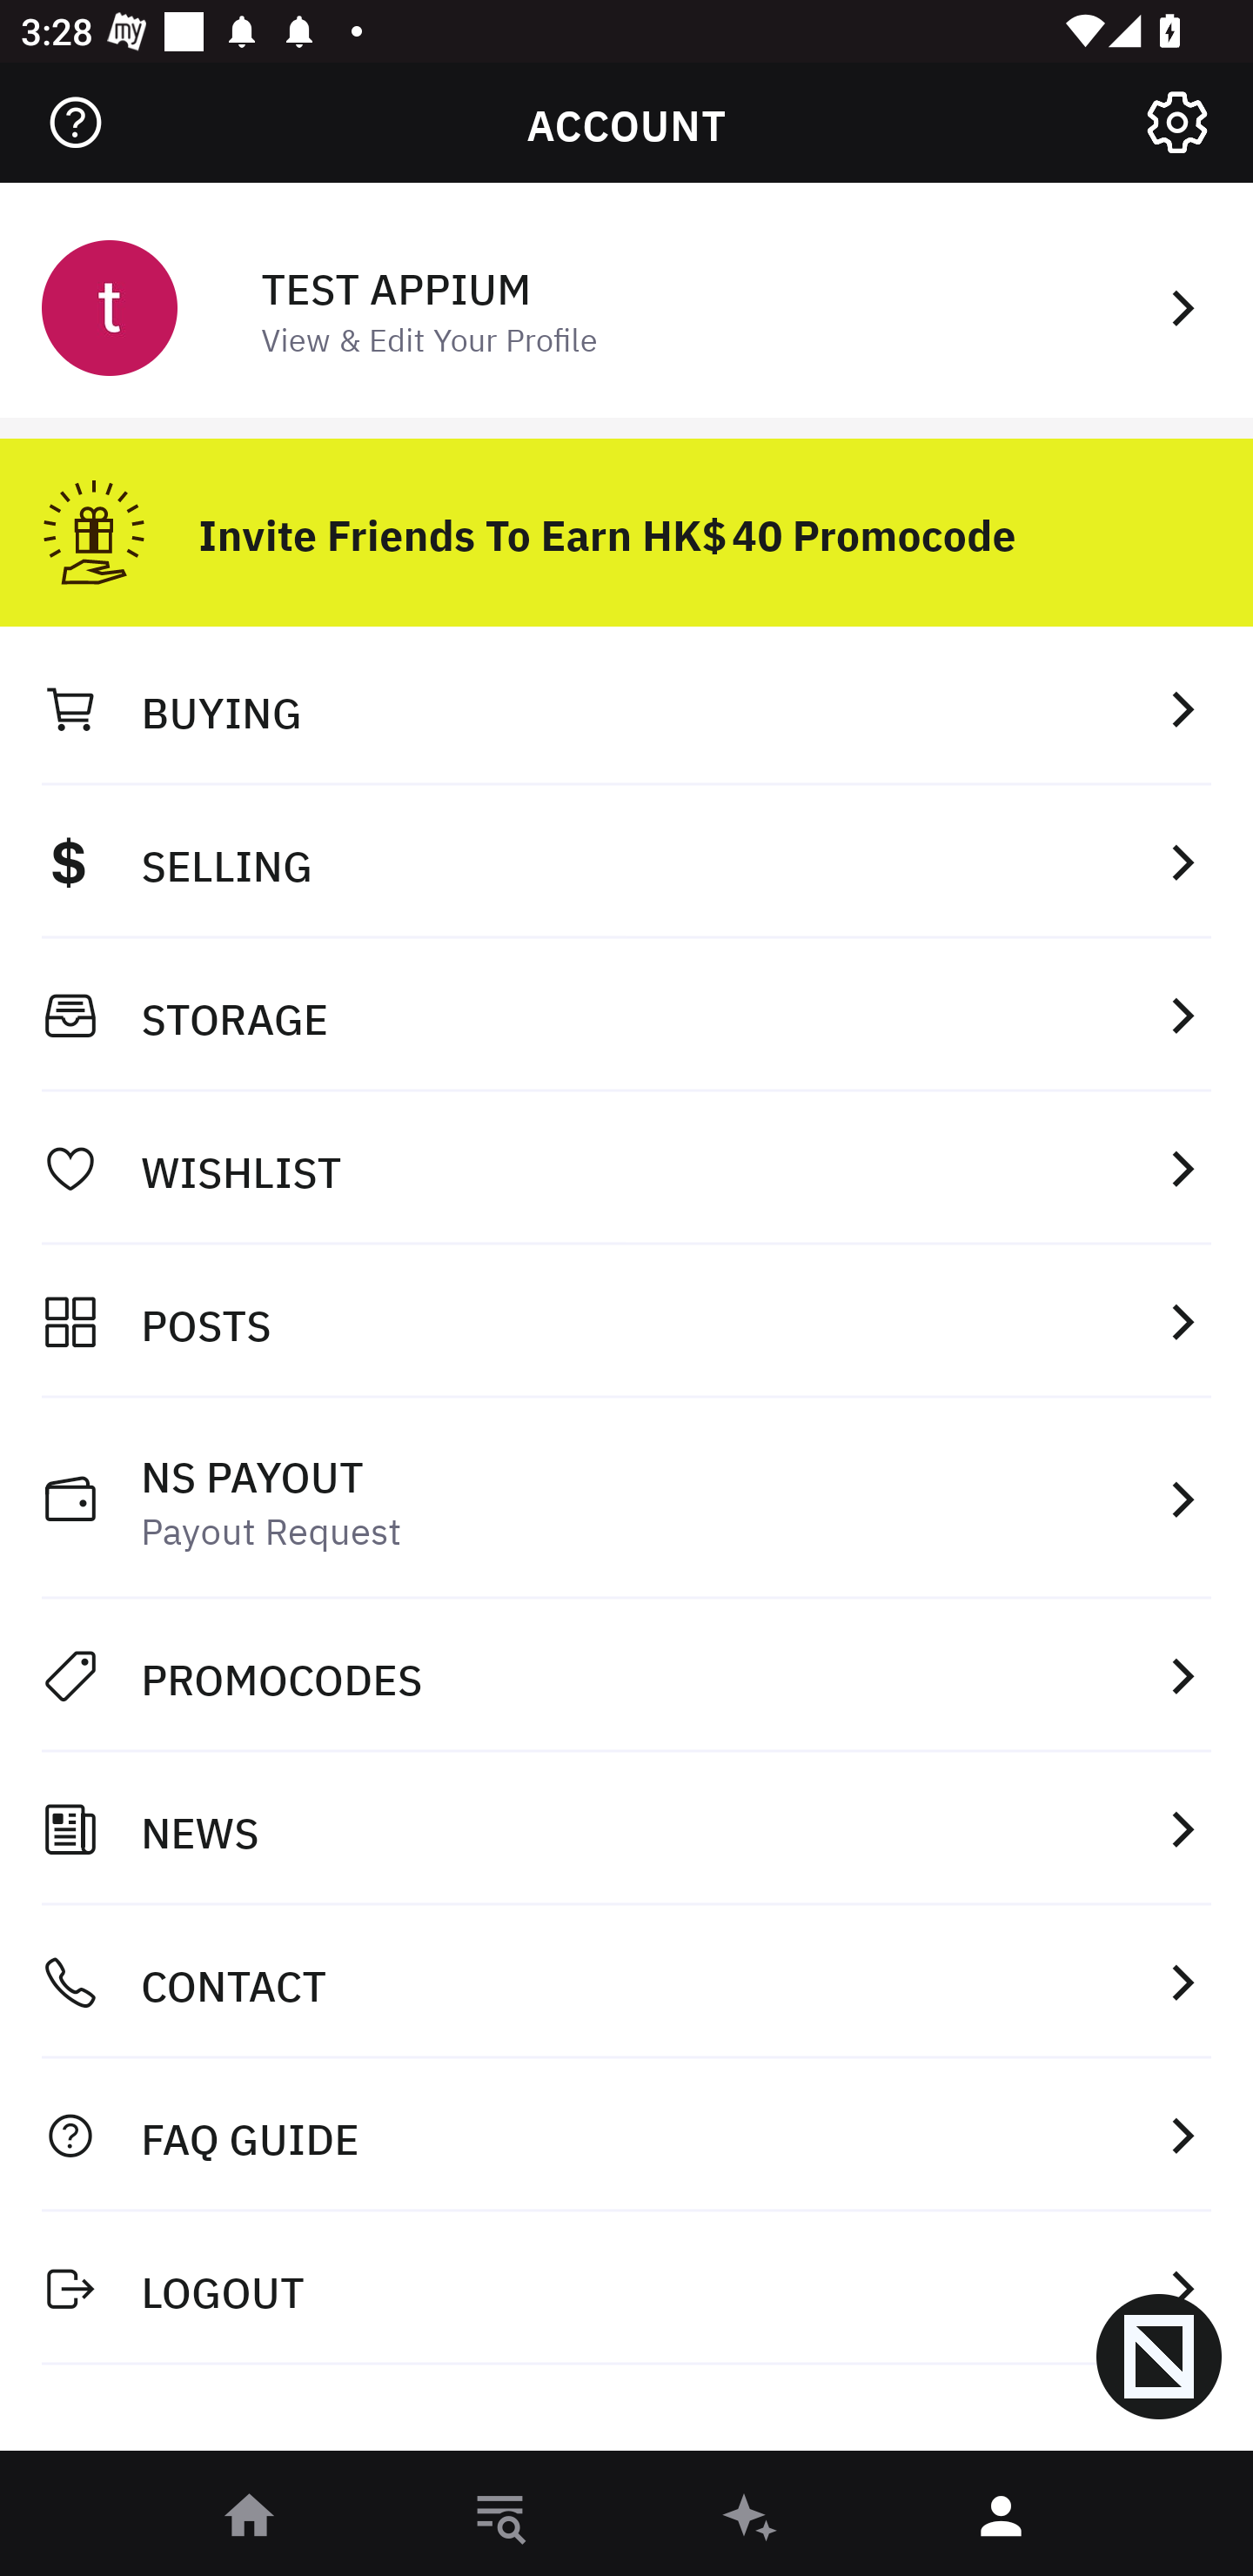 The image size is (1253, 2576). What do you see at coordinates (501, 2518) in the screenshot?
I see `󱎸` at bounding box center [501, 2518].